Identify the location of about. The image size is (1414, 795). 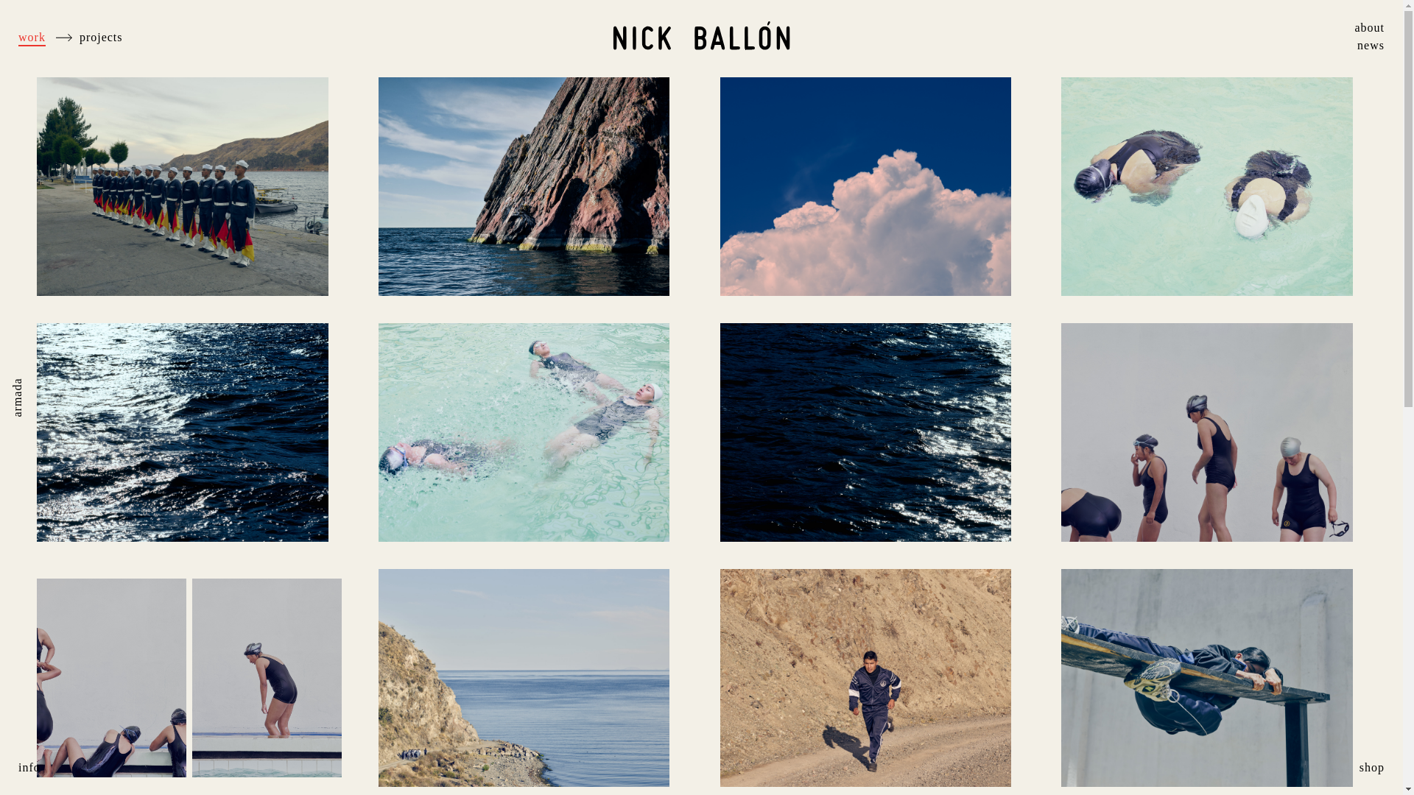
(1369, 28).